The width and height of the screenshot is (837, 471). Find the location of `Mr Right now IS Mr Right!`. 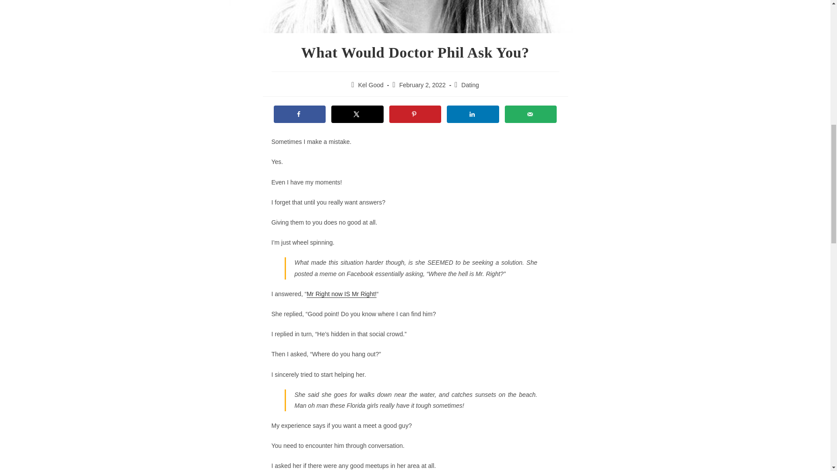

Mr Right now IS Mr Right! is located at coordinates (341, 294).